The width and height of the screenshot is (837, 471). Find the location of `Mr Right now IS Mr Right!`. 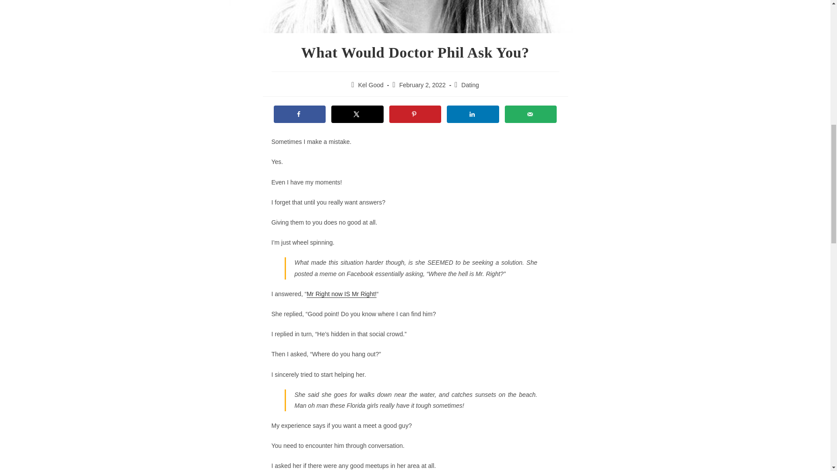

Mr Right now IS Mr Right! is located at coordinates (341, 294).